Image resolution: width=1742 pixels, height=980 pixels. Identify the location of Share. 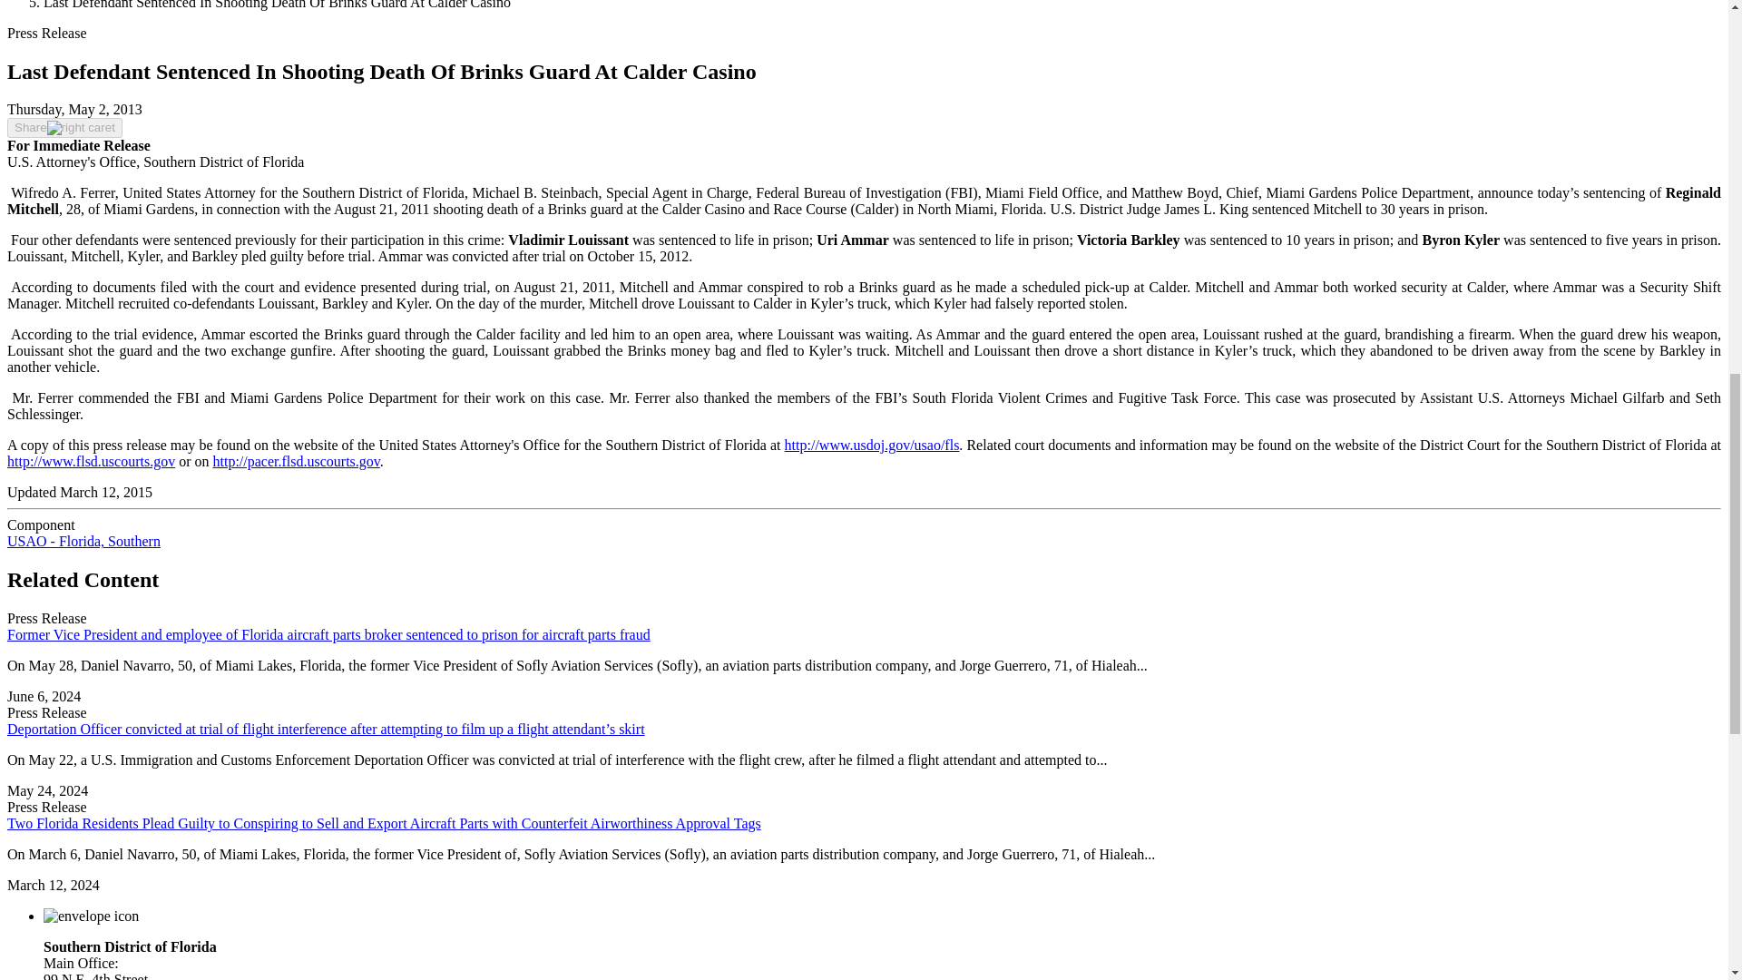
(64, 127).